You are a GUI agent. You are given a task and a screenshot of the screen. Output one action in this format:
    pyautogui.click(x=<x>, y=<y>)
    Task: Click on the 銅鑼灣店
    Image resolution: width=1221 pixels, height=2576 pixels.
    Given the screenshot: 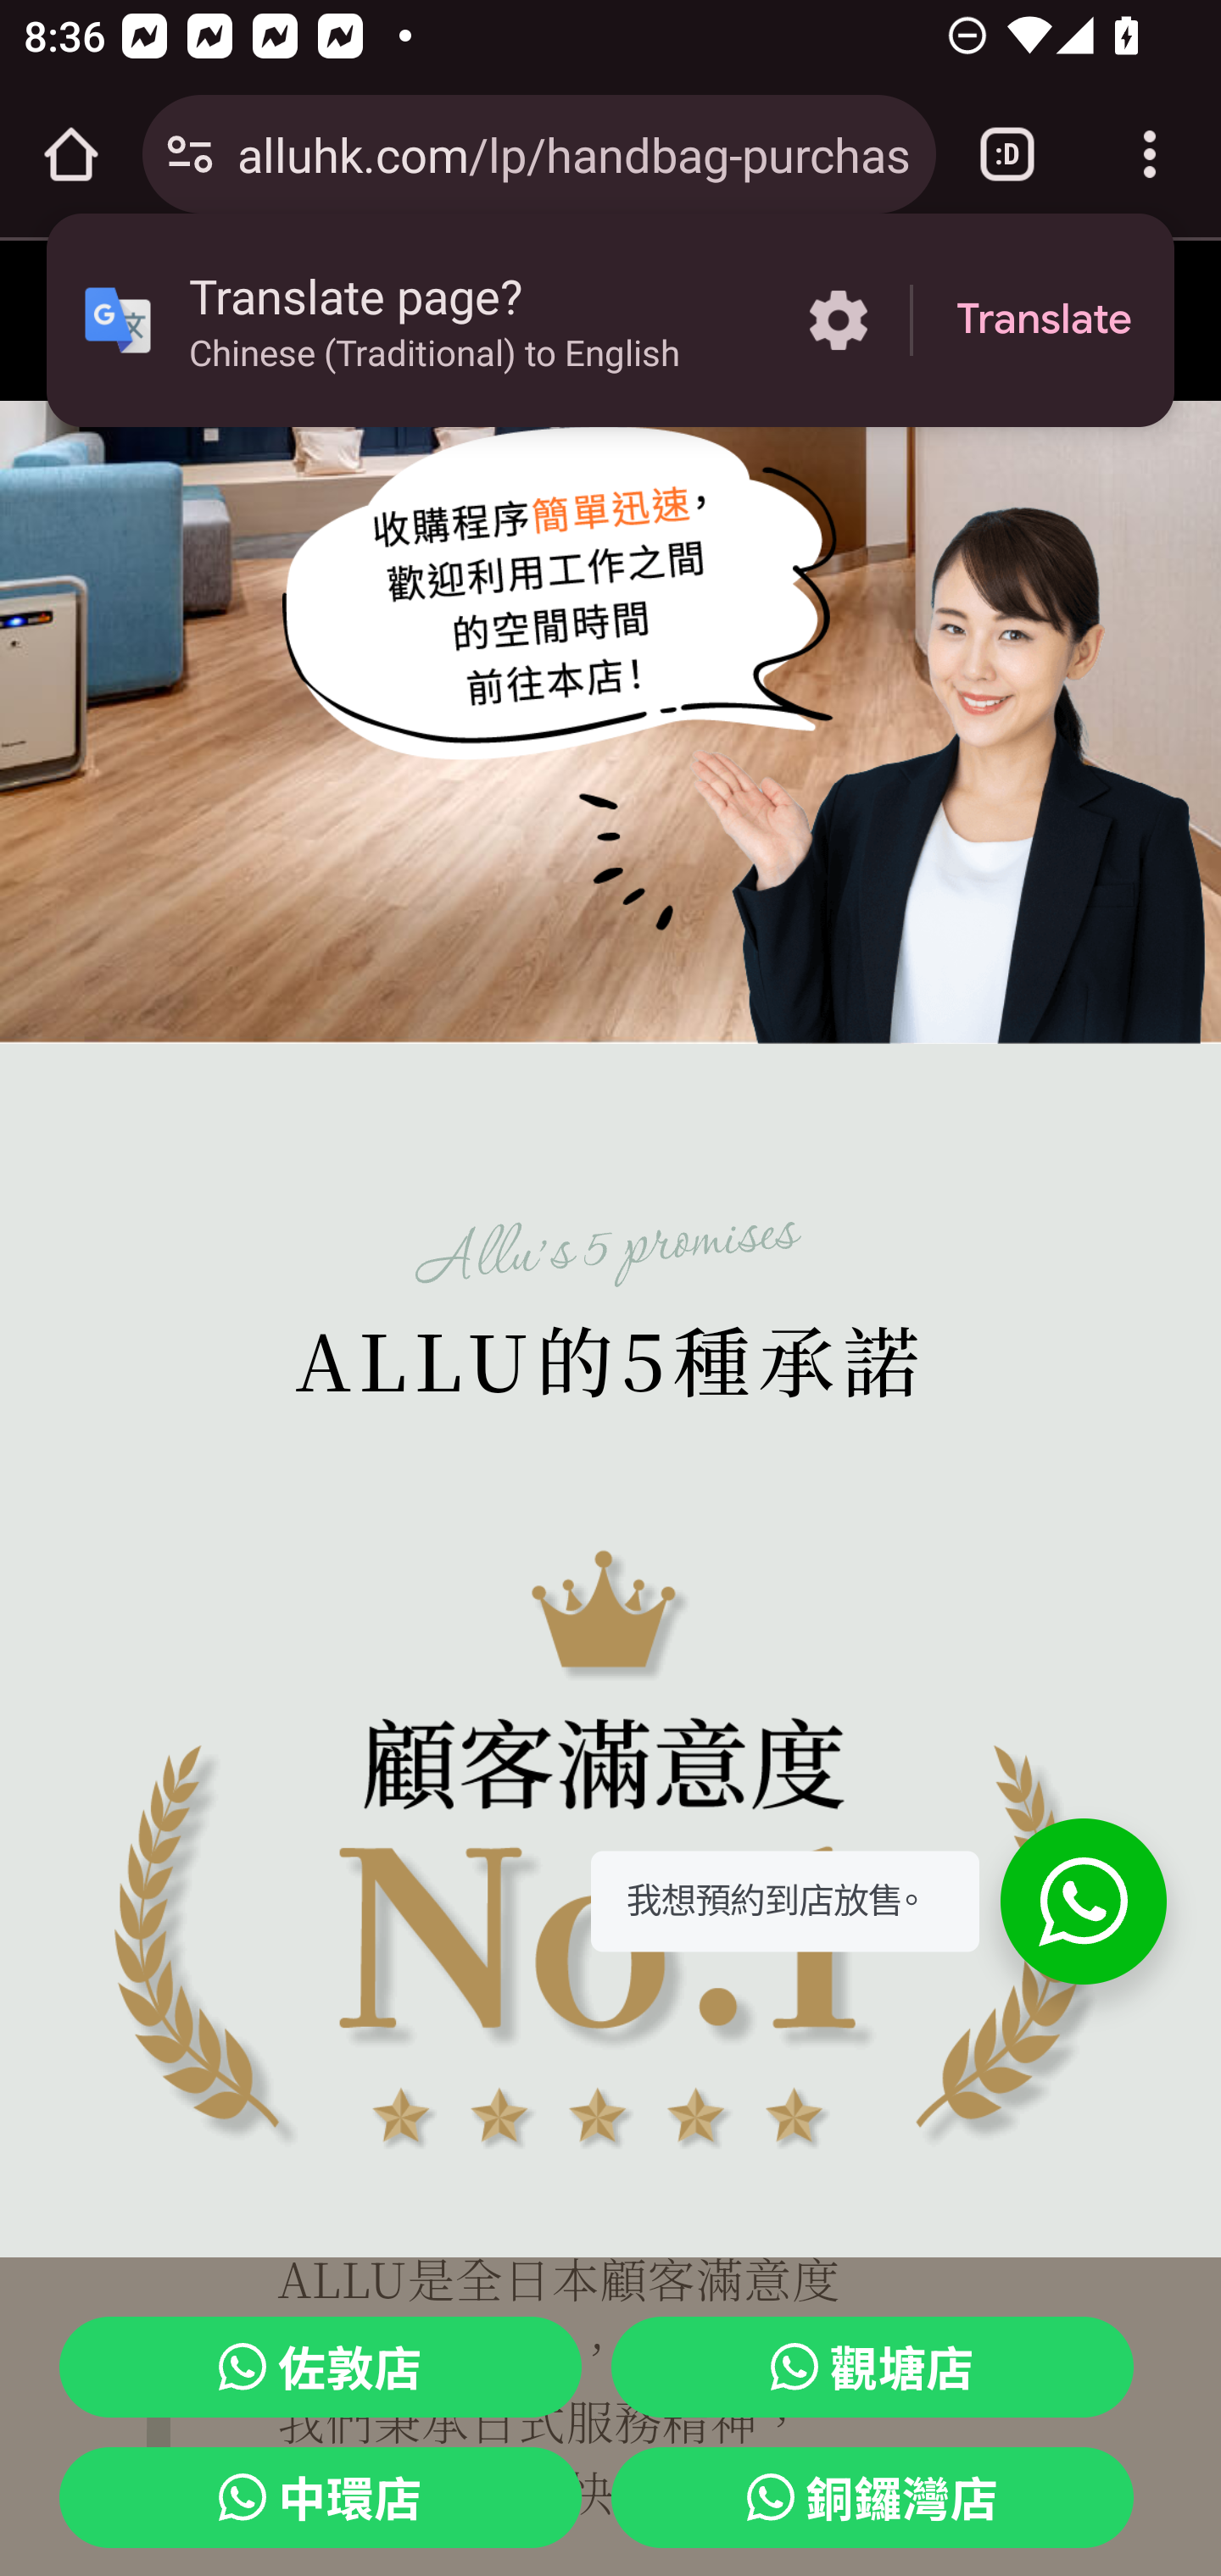 What is the action you would take?
    pyautogui.click(x=873, y=2498)
    